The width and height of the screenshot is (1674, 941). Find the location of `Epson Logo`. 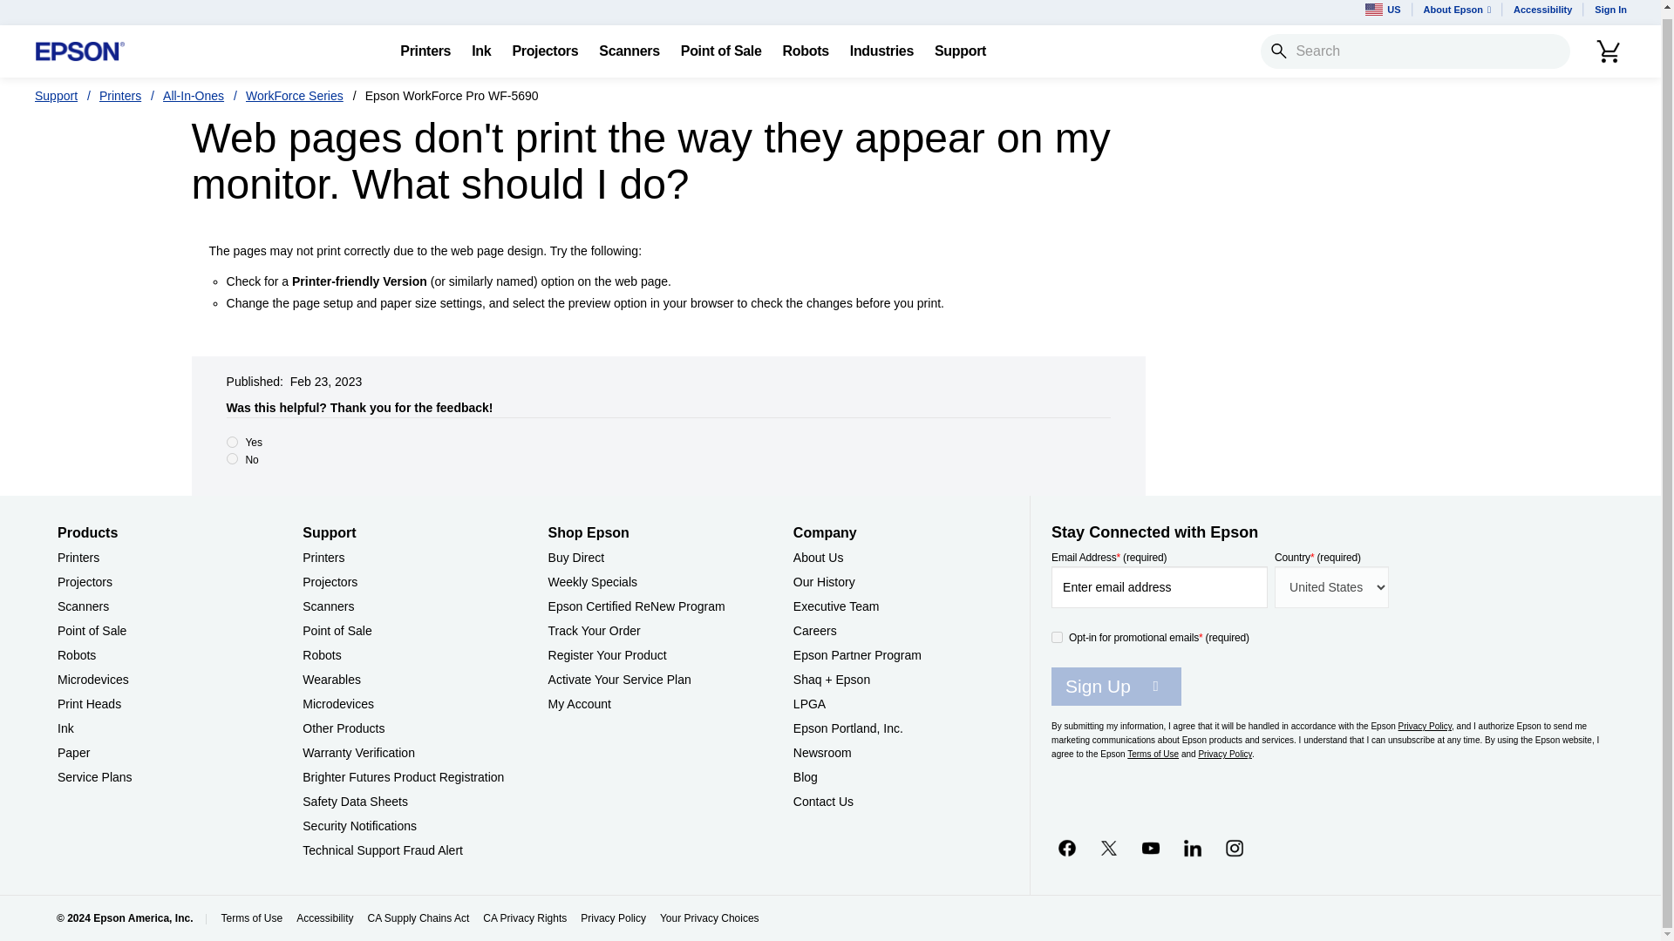

Epson Logo is located at coordinates (80, 52).